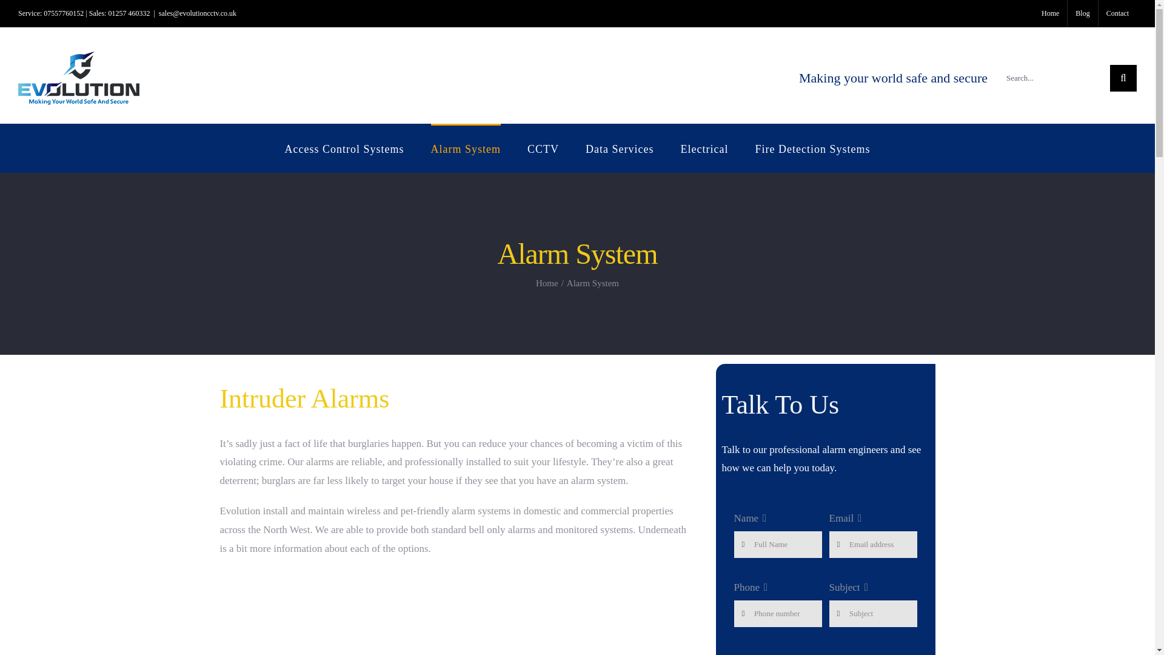 The width and height of the screenshot is (1164, 655). Describe the element at coordinates (129, 13) in the screenshot. I see `01257 460332` at that location.